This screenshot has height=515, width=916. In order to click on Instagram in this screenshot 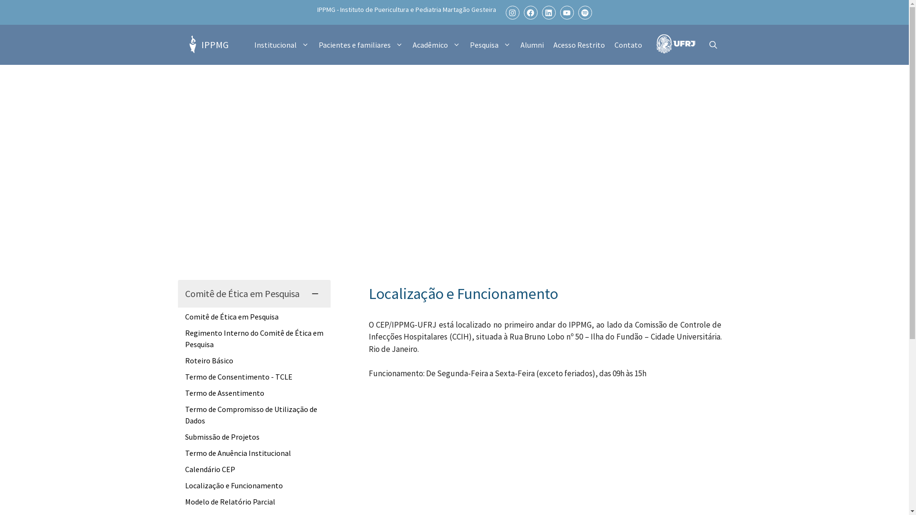, I will do `click(512, 12)`.